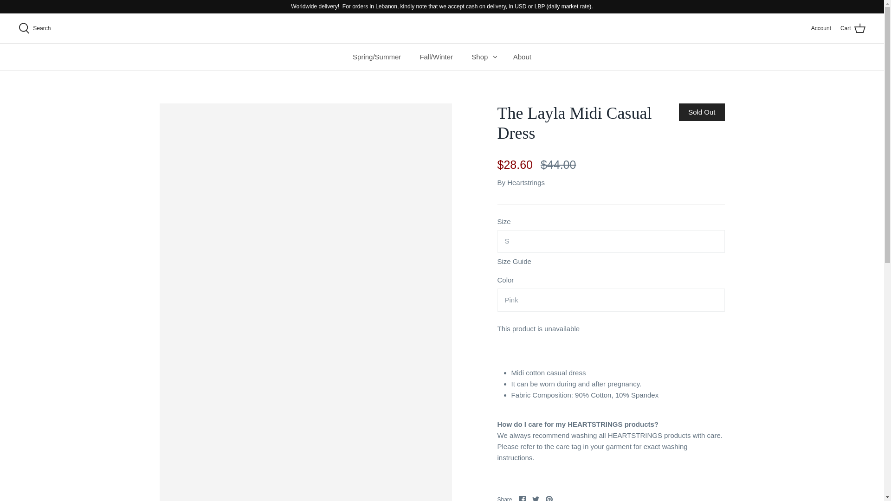 This screenshot has height=501, width=891. I want to click on About, so click(523, 57).